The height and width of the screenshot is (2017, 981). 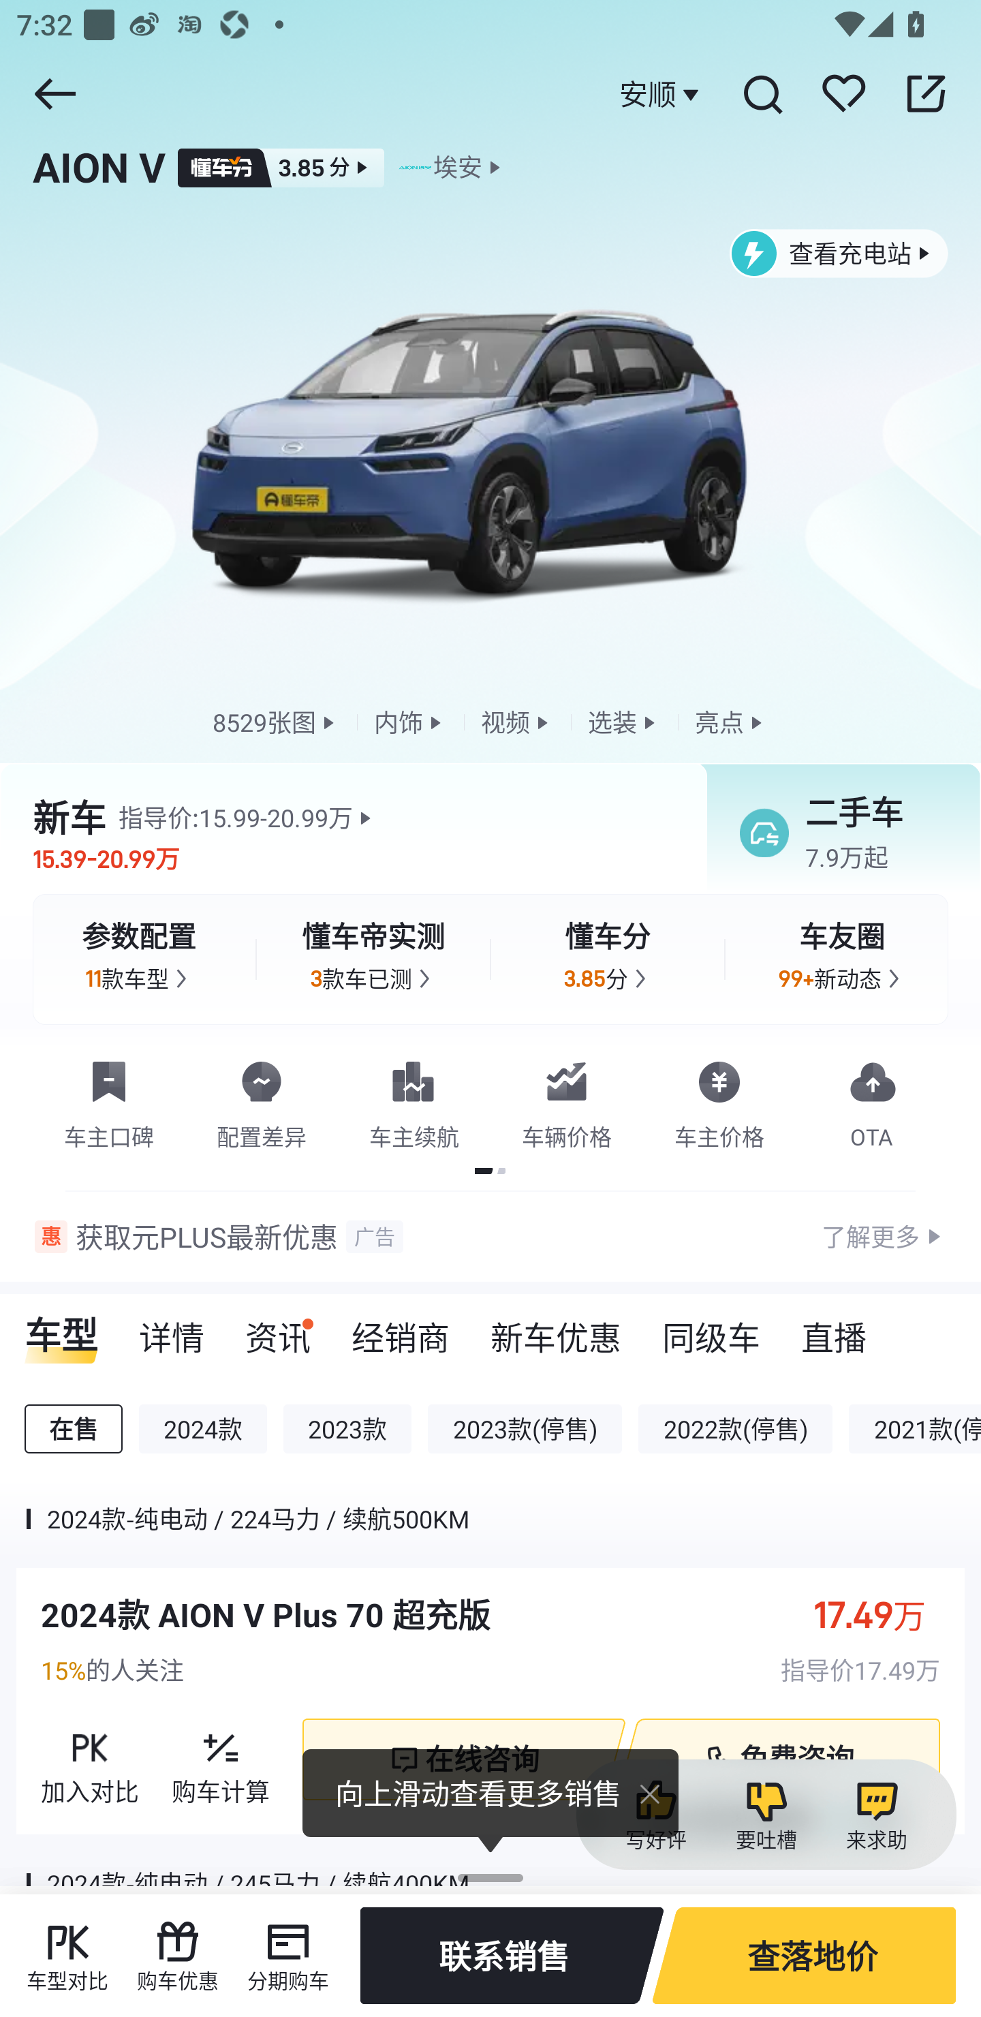 What do you see at coordinates (926, 93) in the screenshot?
I see `` at bounding box center [926, 93].